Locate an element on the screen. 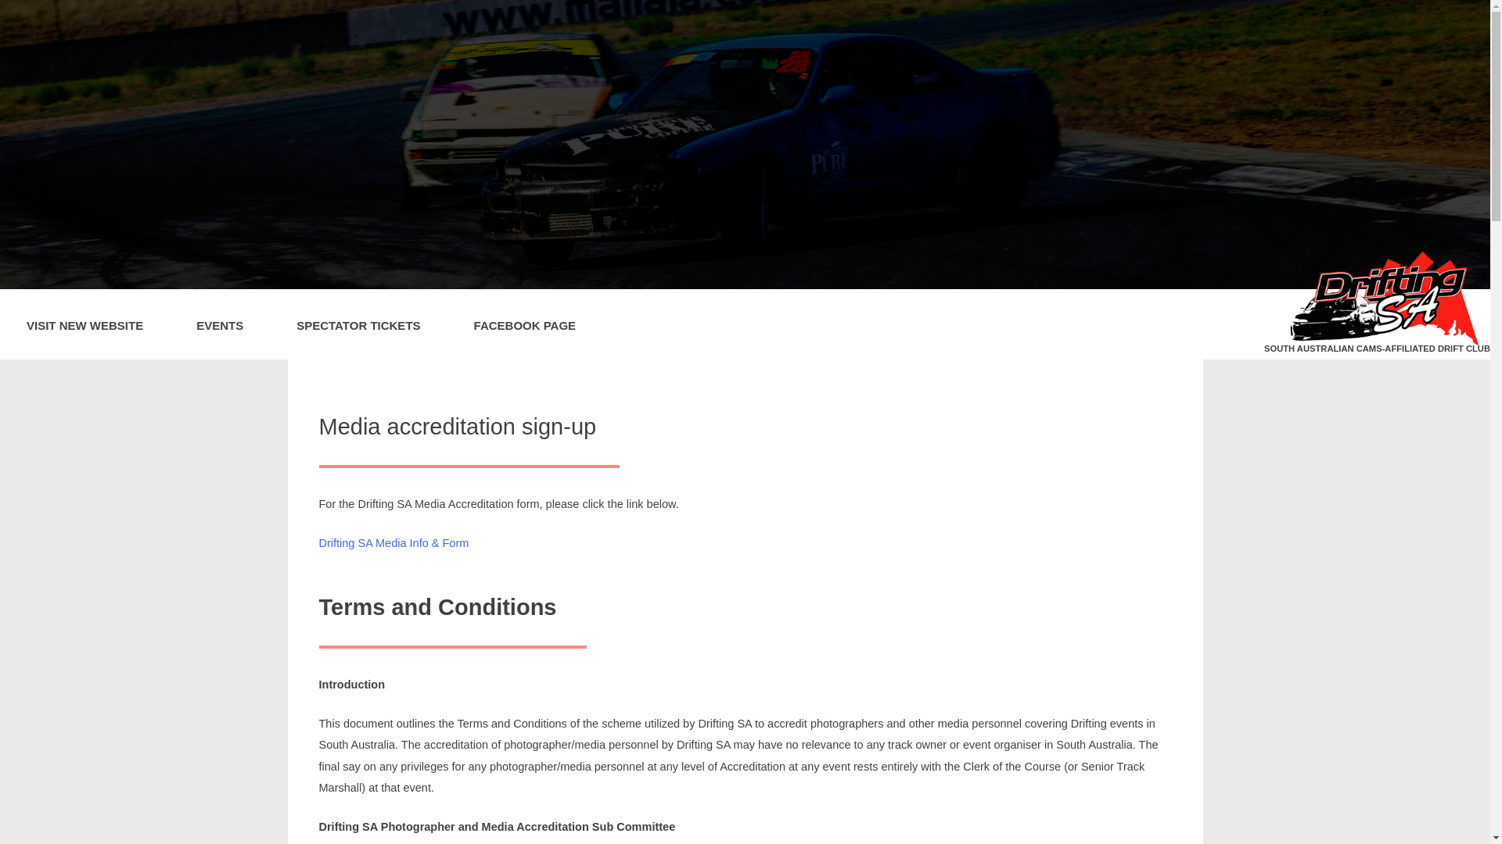 The height and width of the screenshot is (844, 1502). EVENTS is located at coordinates (220, 325).